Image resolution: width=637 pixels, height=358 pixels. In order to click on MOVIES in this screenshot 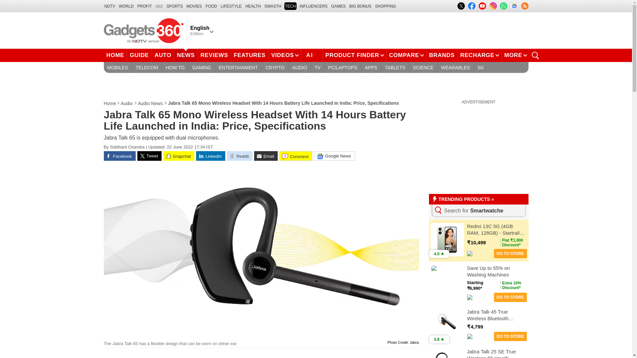, I will do `click(194, 6)`.